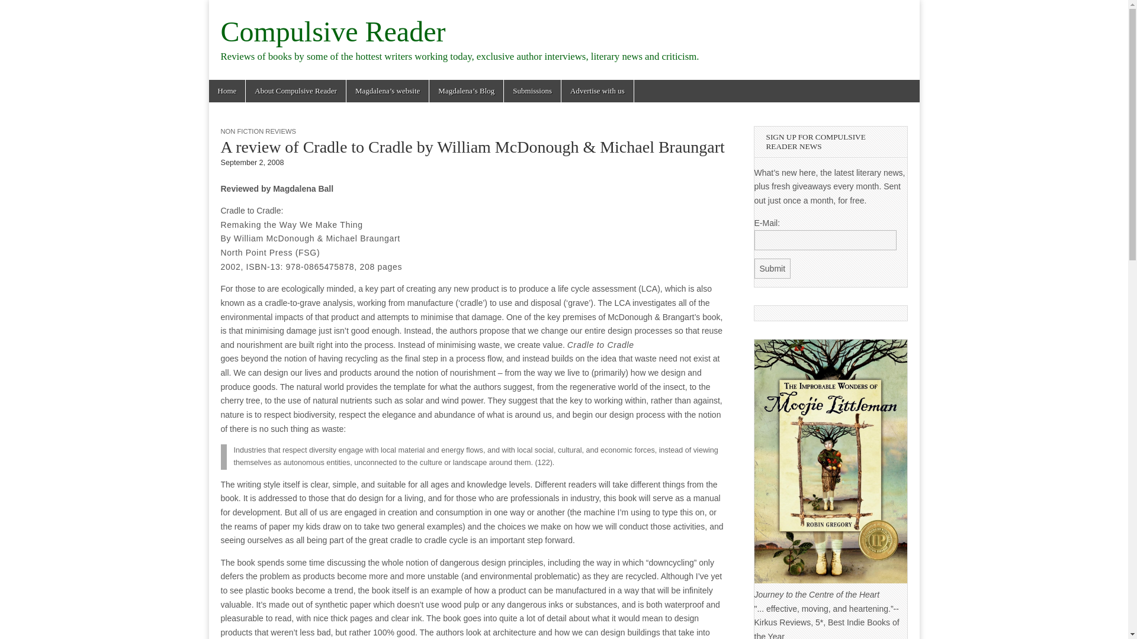 Image resolution: width=1137 pixels, height=639 pixels. I want to click on NON FICTION REVIEWS, so click(258, 131).